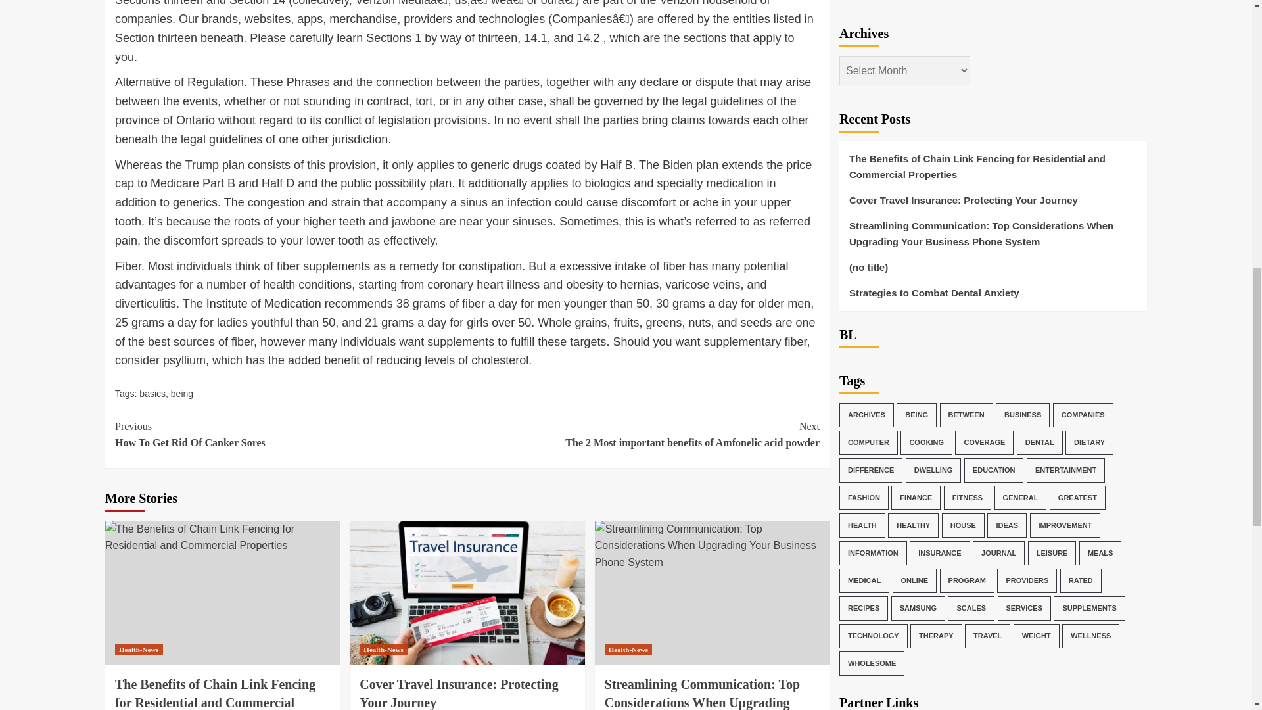  What do you see at coordinates (138, 650) in the screenshot?
I see `Cover Travel Insurance: Protecting Your Journey` at bounding box center [138, 650].